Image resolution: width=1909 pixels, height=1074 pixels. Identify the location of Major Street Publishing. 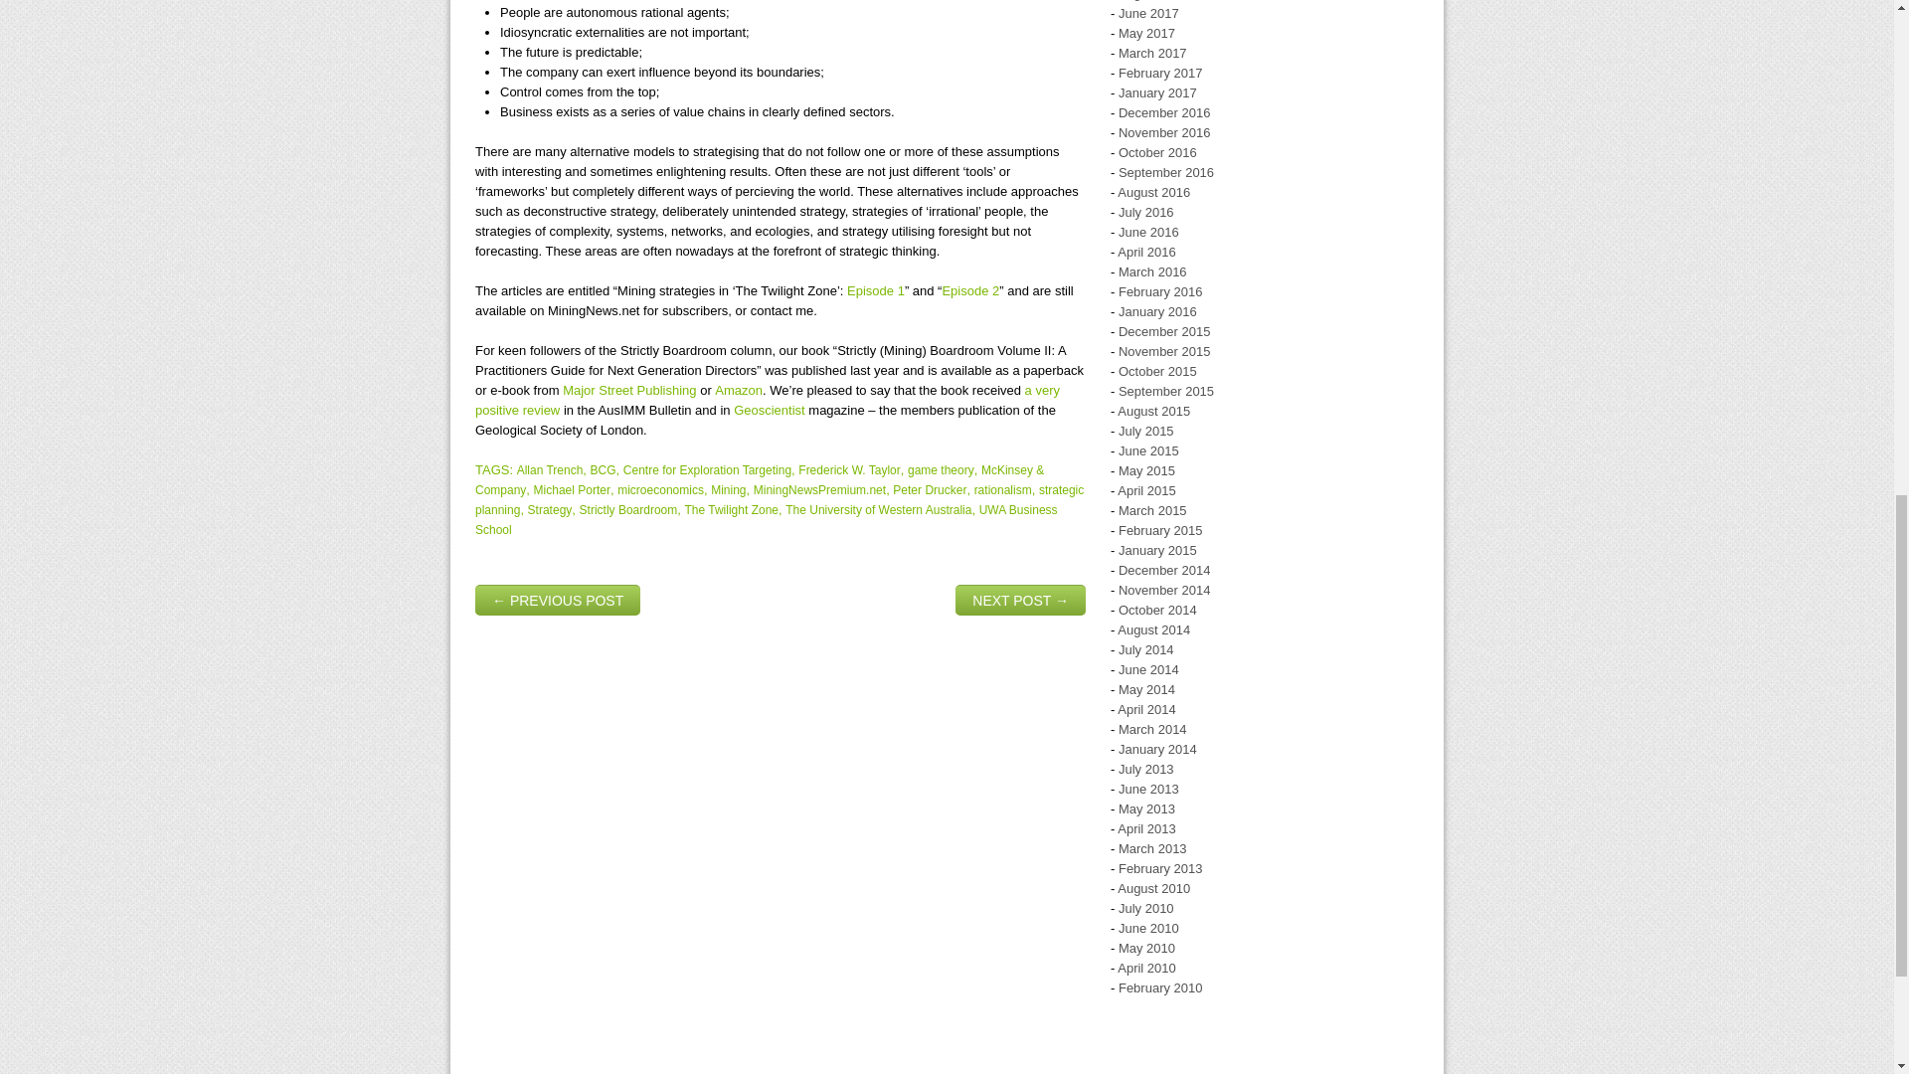
(629, 390).